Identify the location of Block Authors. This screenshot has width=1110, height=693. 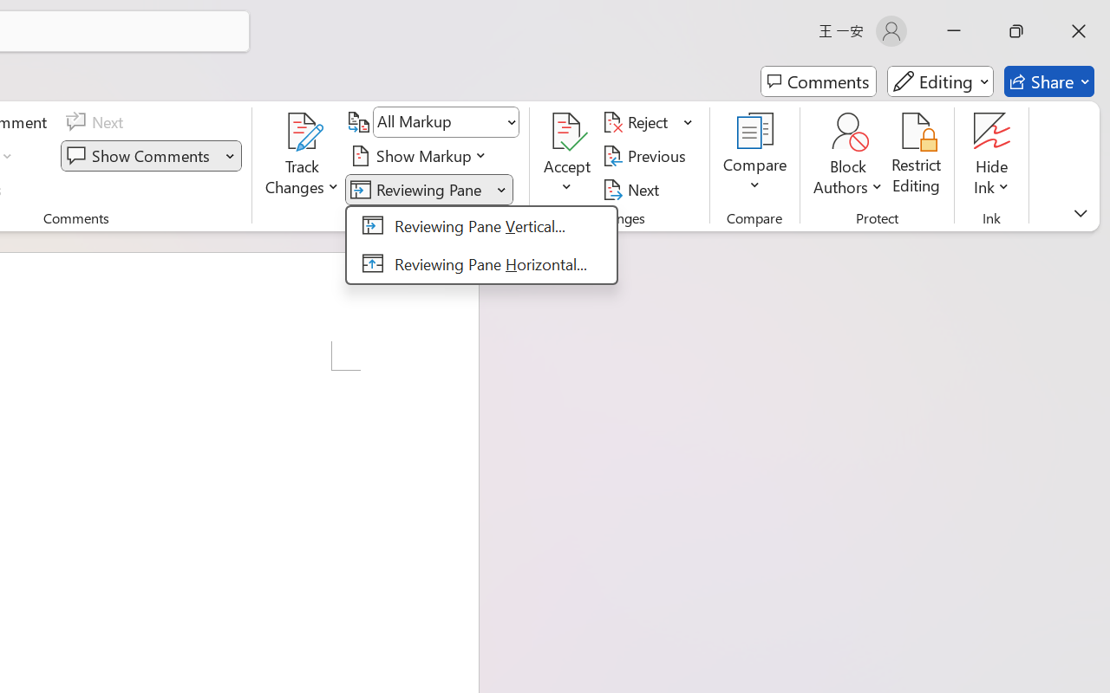
(848, 156).